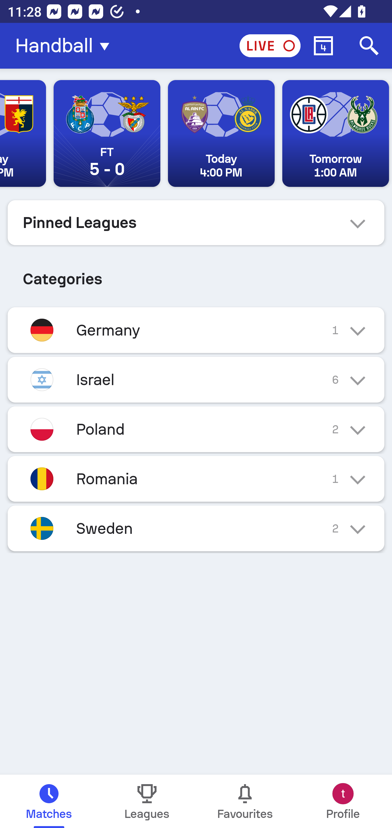 This screenshot has height=828, width=392. Describe the element at coordinates (196, 223) in the screenshot. I see `Pinned Leagues` at that location.